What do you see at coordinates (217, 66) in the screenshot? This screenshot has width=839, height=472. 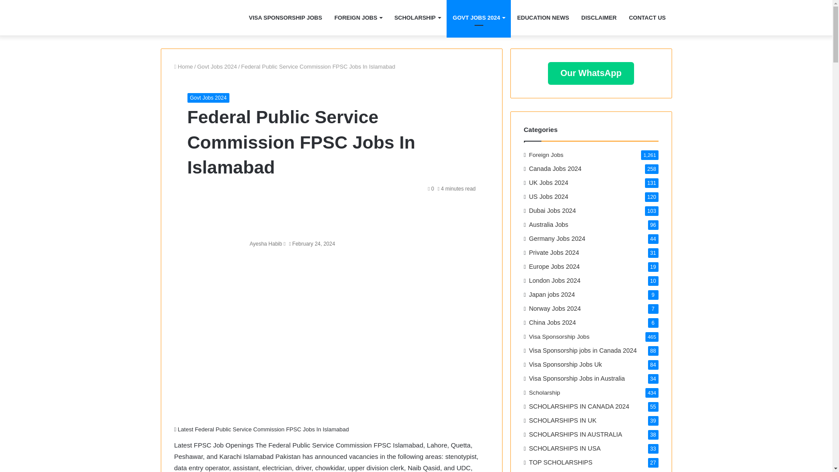 I see `Govt Jobs 2024` at bounding box center [217, 66].